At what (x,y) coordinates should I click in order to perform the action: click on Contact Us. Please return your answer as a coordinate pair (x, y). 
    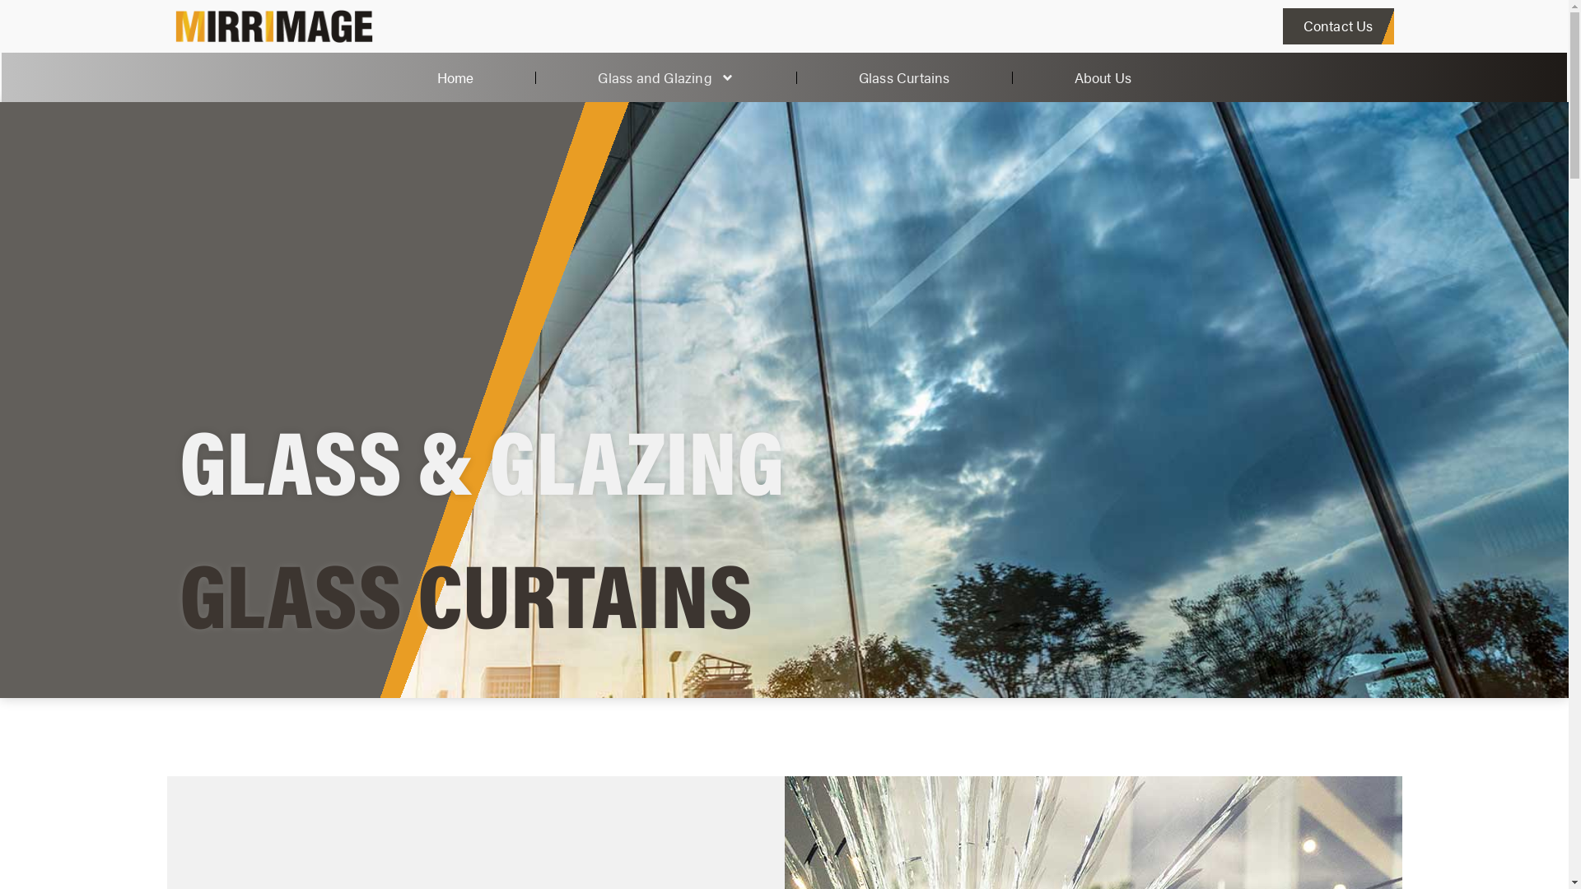
    Looking at the image, I should click on (1339, 26).